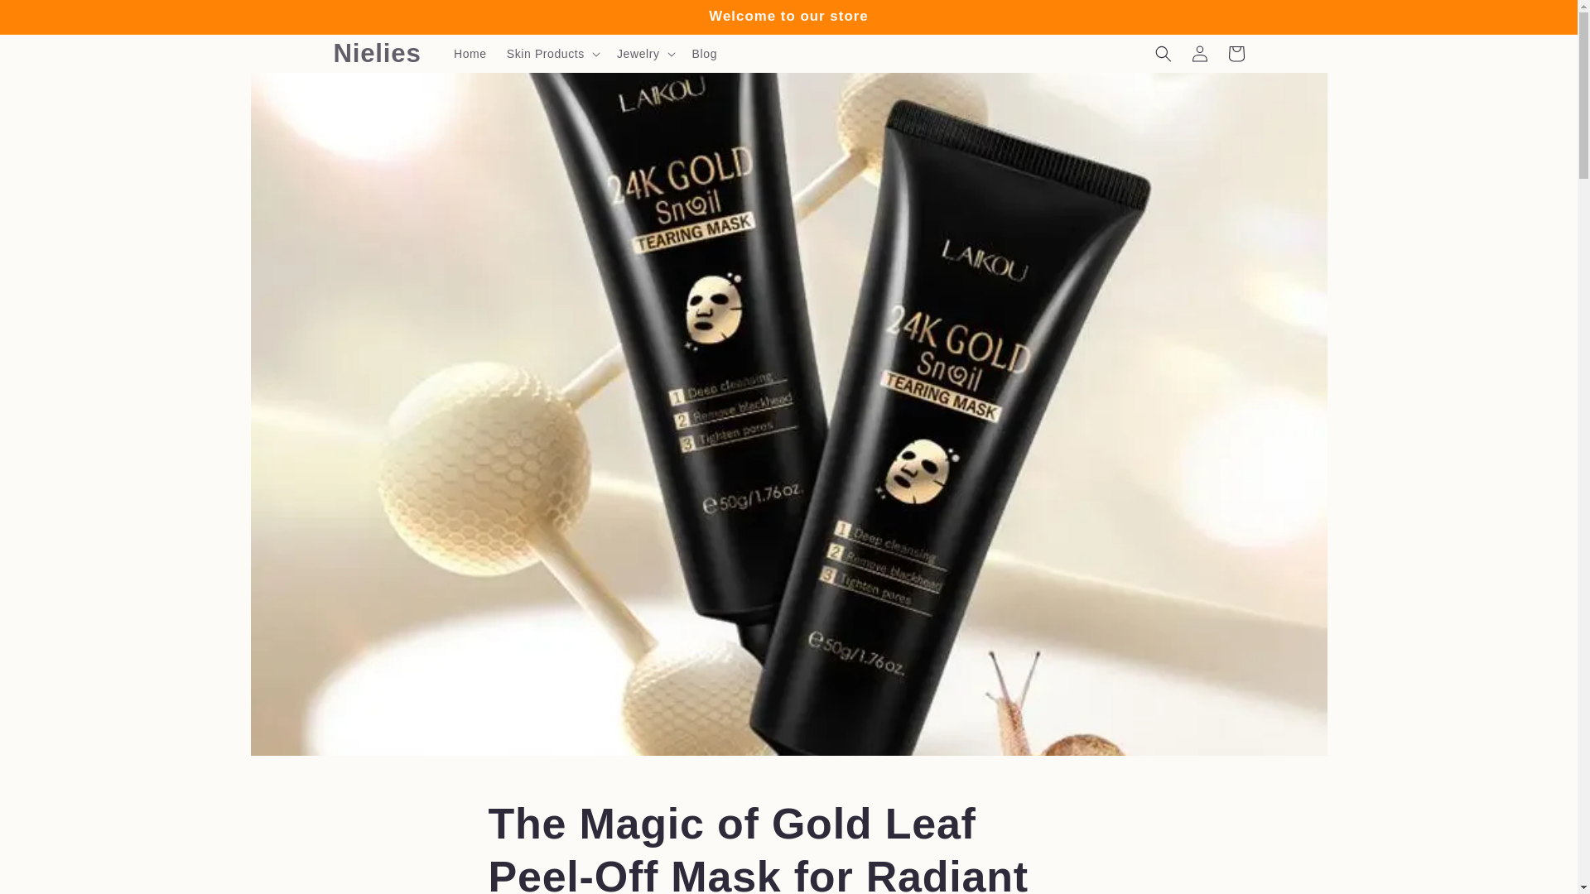 The height and width of the screenshot is (894, 1590). What do you see at coordinates (704, 54) in the screenshot?
I see `Blog` at bounding box center [704, 54].